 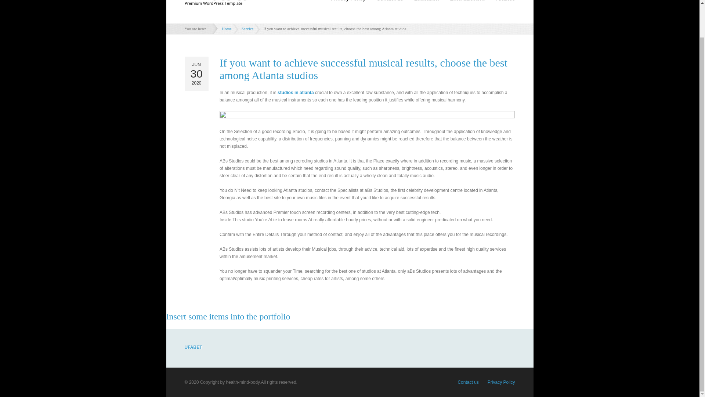 I want to click on UFABET, so click(x=193, y=347).